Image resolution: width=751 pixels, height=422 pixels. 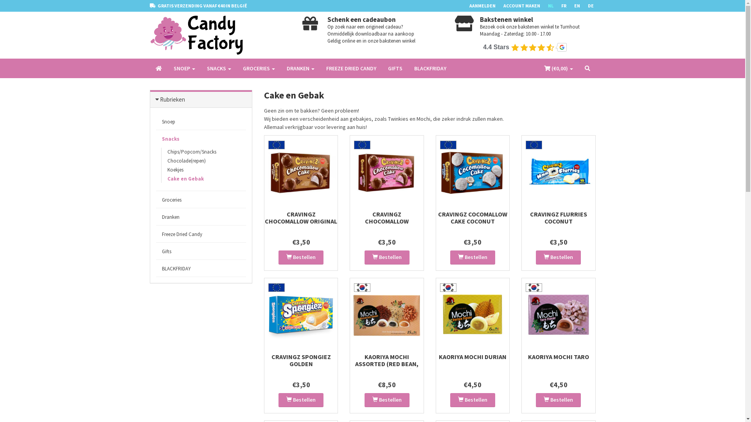 What do you see at coordinates (351, 68) in the screenshot?
I see `FREEZE DRIED CANDY` at bounding box center [351, 68].